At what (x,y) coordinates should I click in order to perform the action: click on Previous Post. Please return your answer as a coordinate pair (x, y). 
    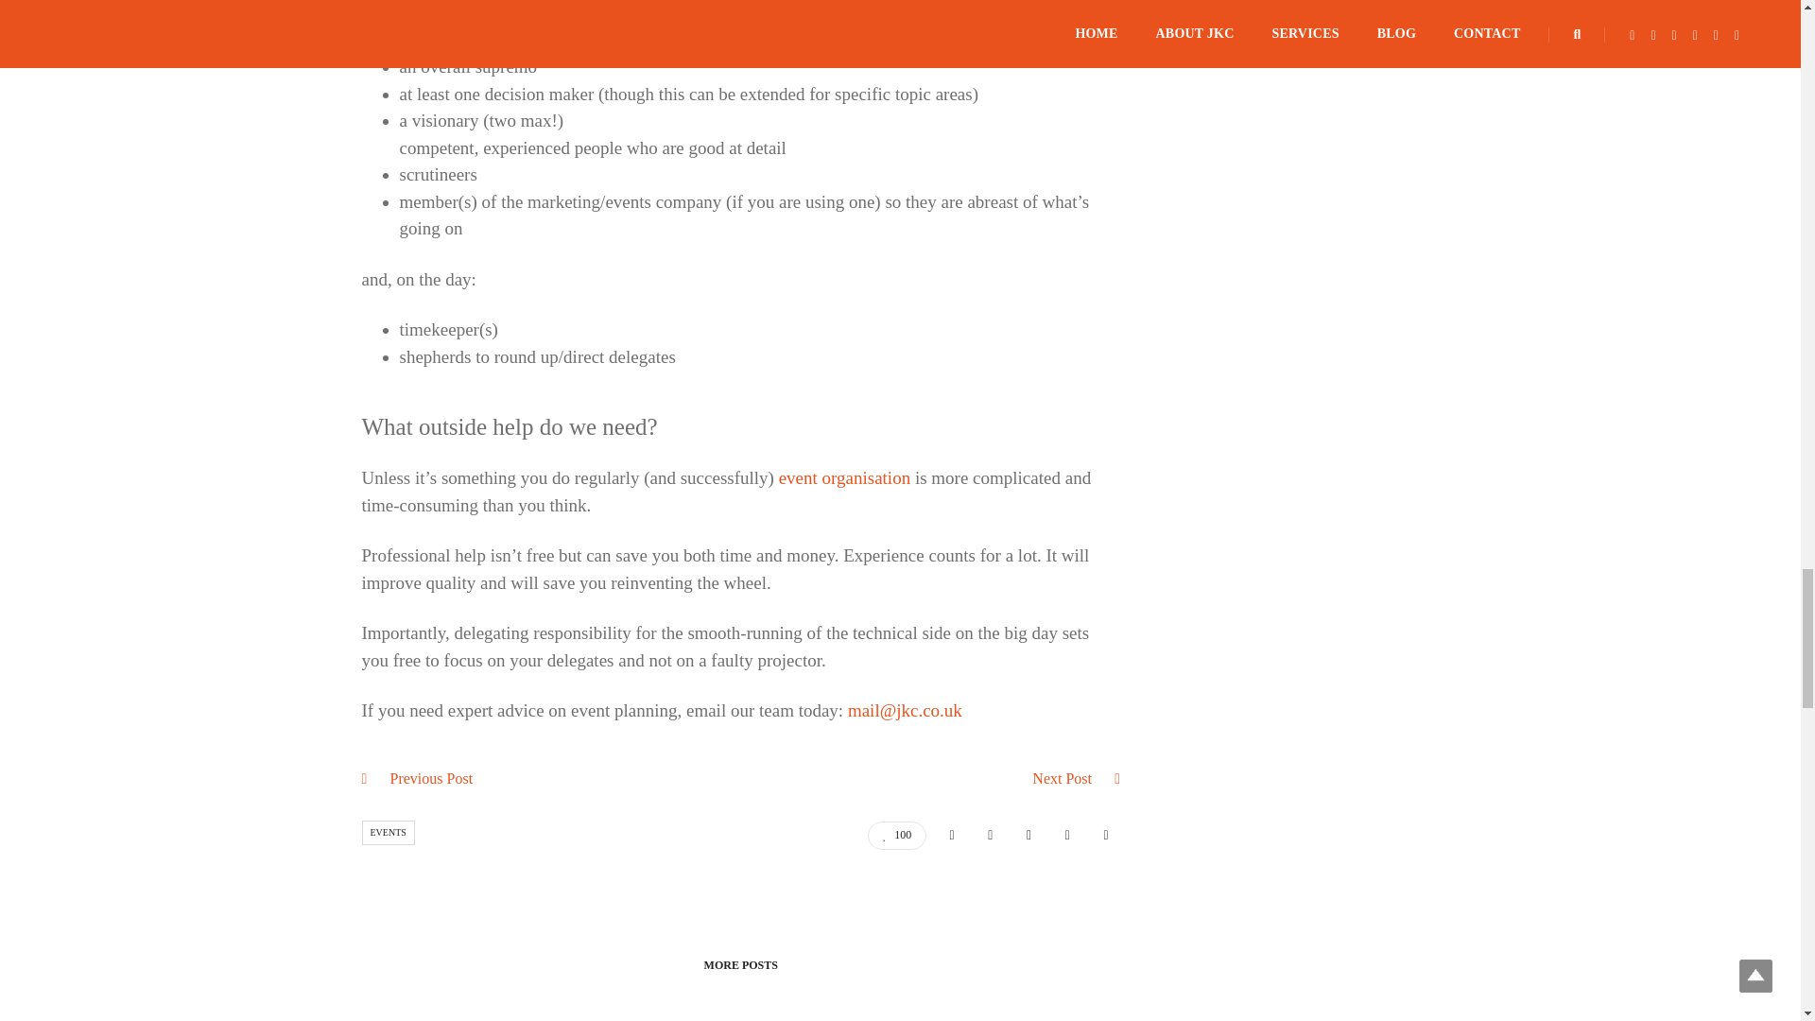
    Looking at the image, I should click on (431, 777).